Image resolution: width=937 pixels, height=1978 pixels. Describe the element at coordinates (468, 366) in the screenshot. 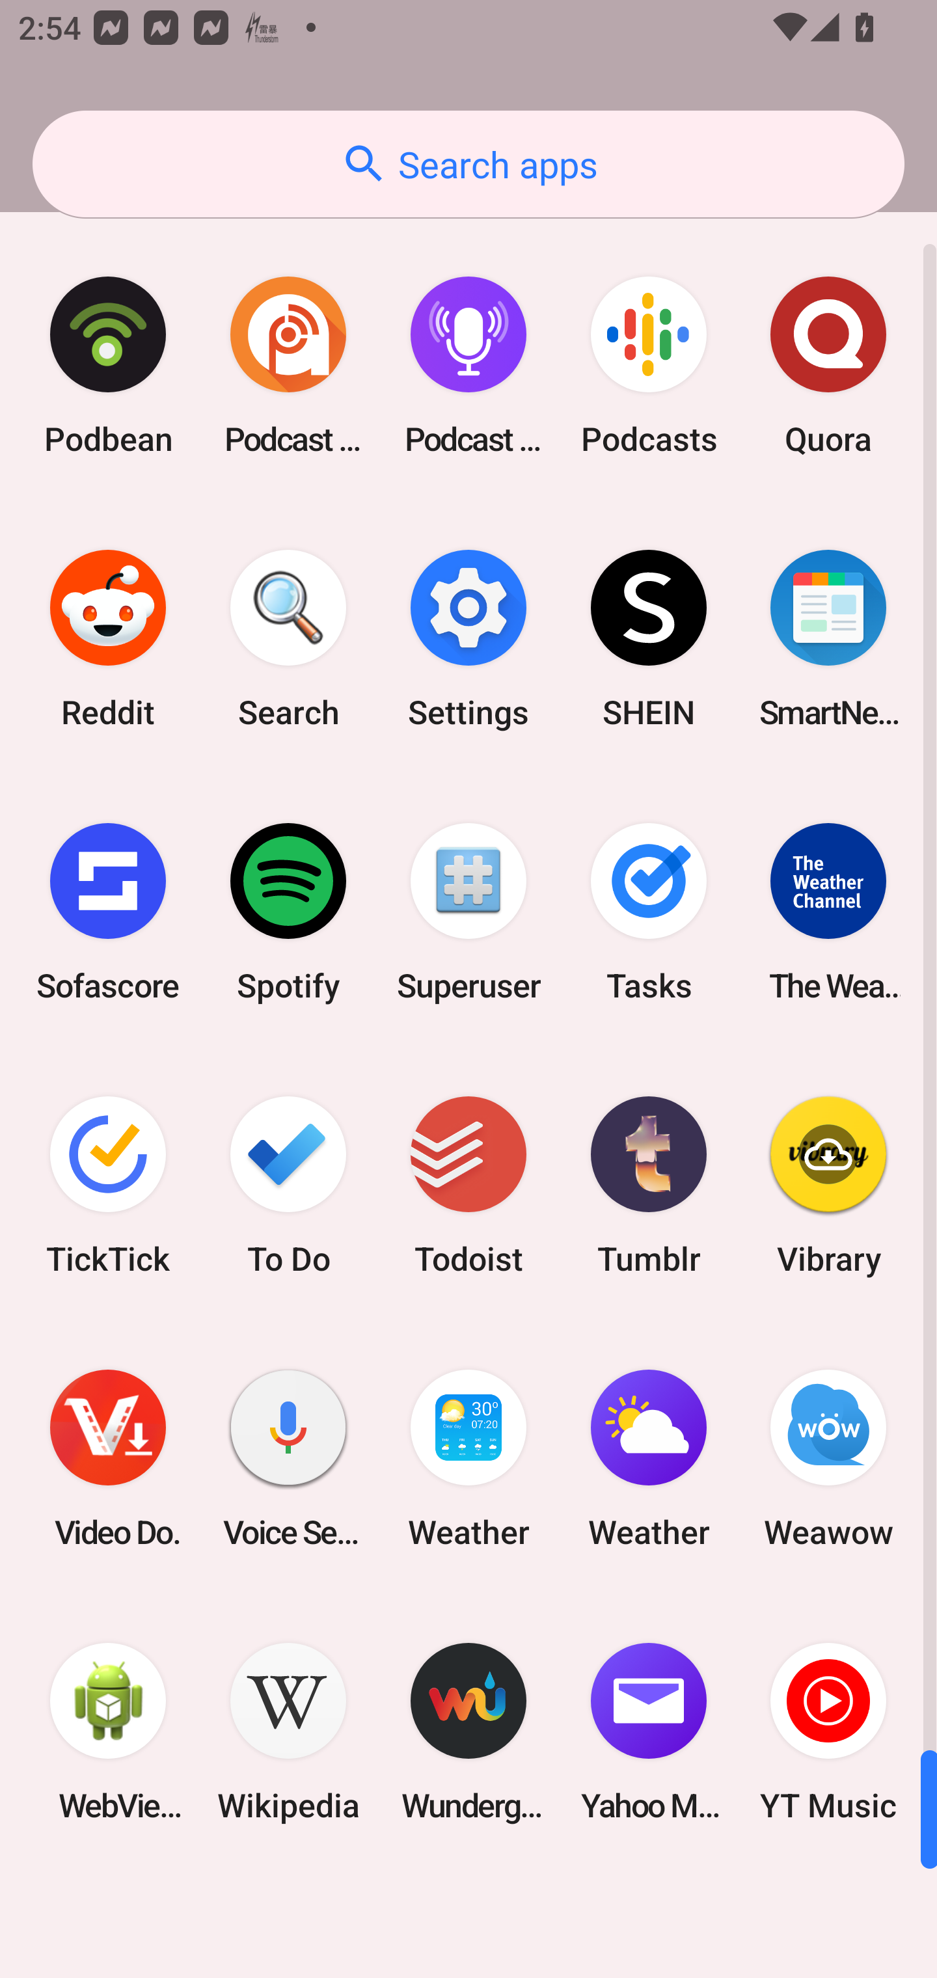

I see `Podcast Player` at that location.